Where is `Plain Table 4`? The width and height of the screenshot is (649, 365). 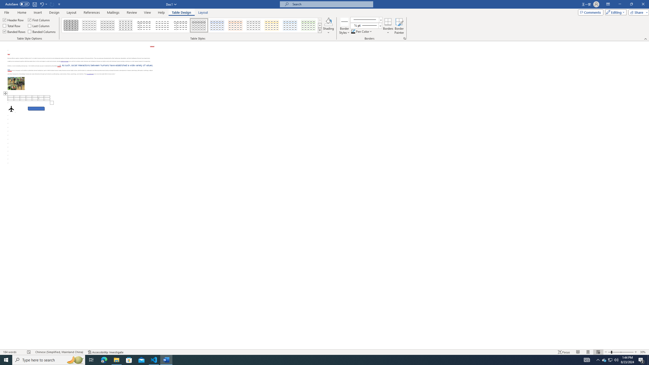 Plain Table 4 is located at coordinates (162, 25).